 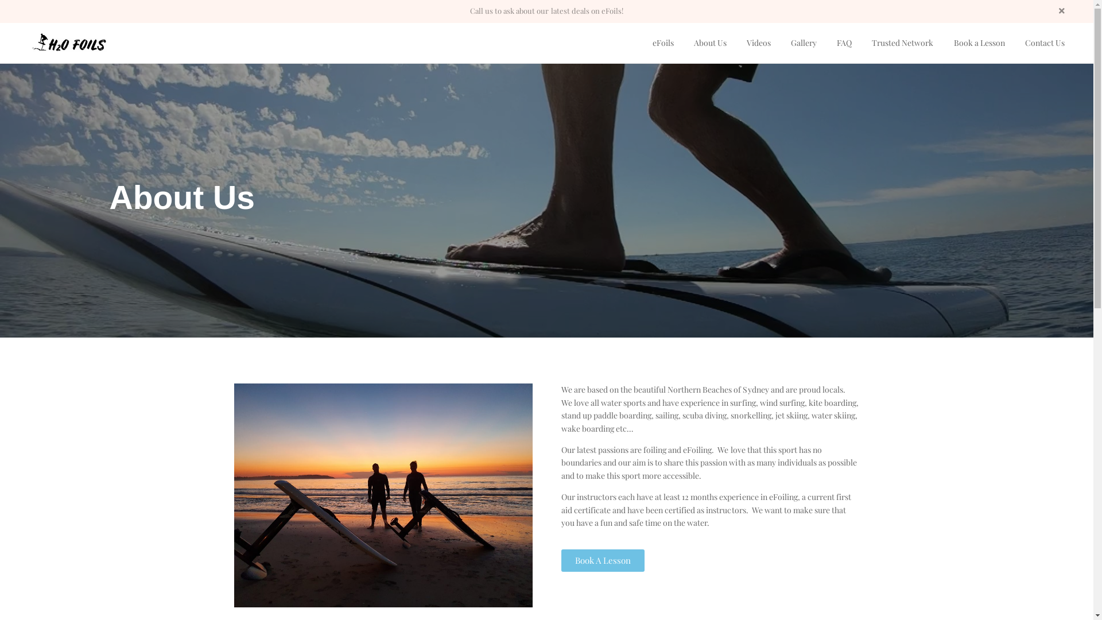 What do you see at coordinates (239, 484) in the screenshot?
I see `Home` at bounding box center [239, 484].